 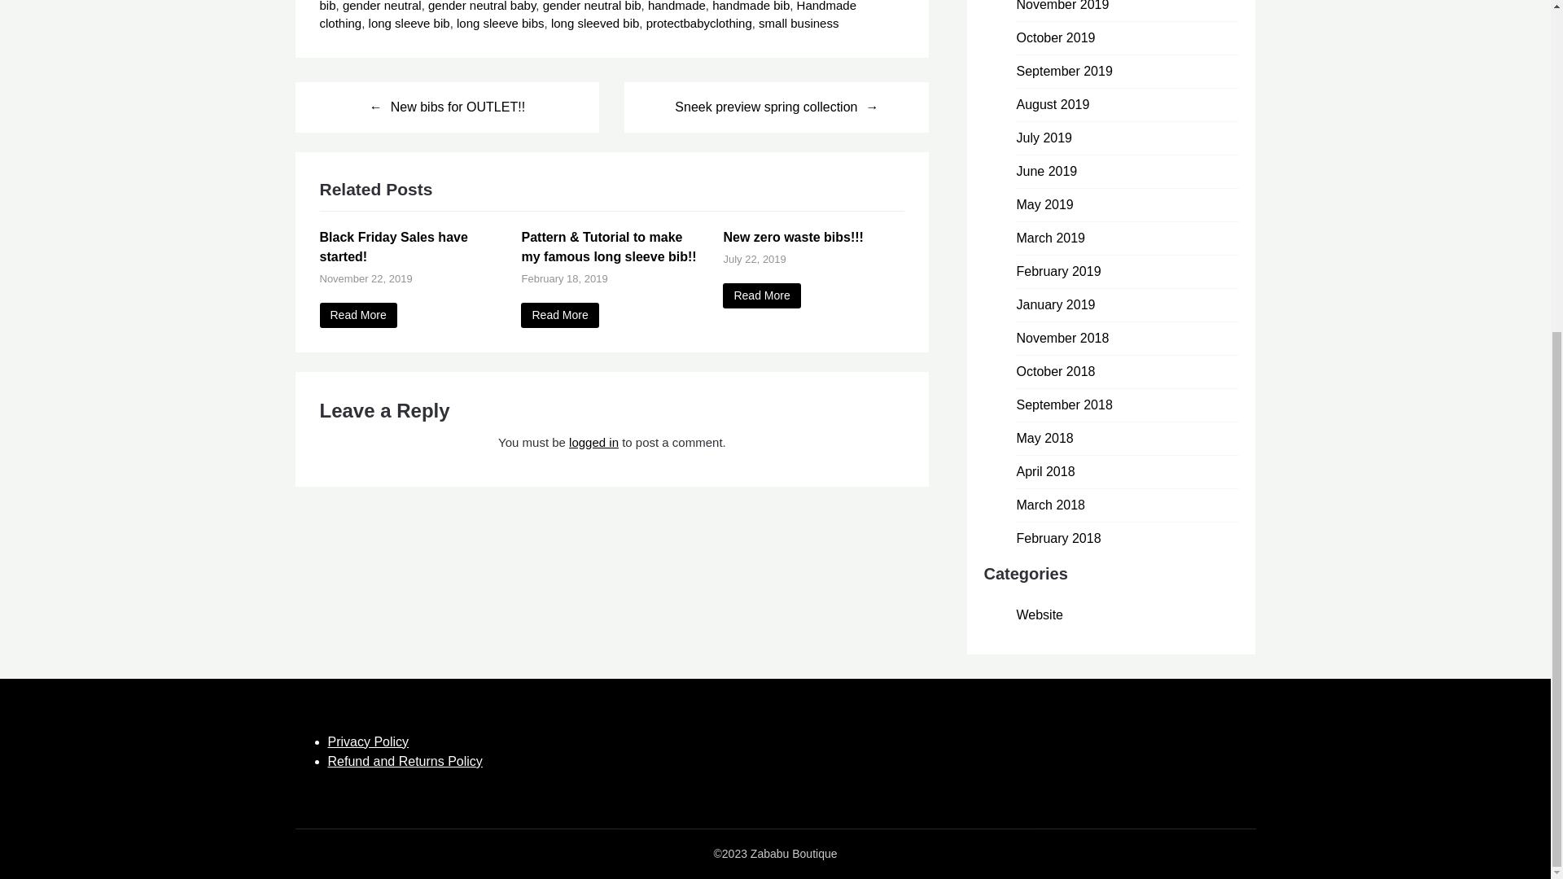 I want to click on gender neutral, so click(x=382, y=6).